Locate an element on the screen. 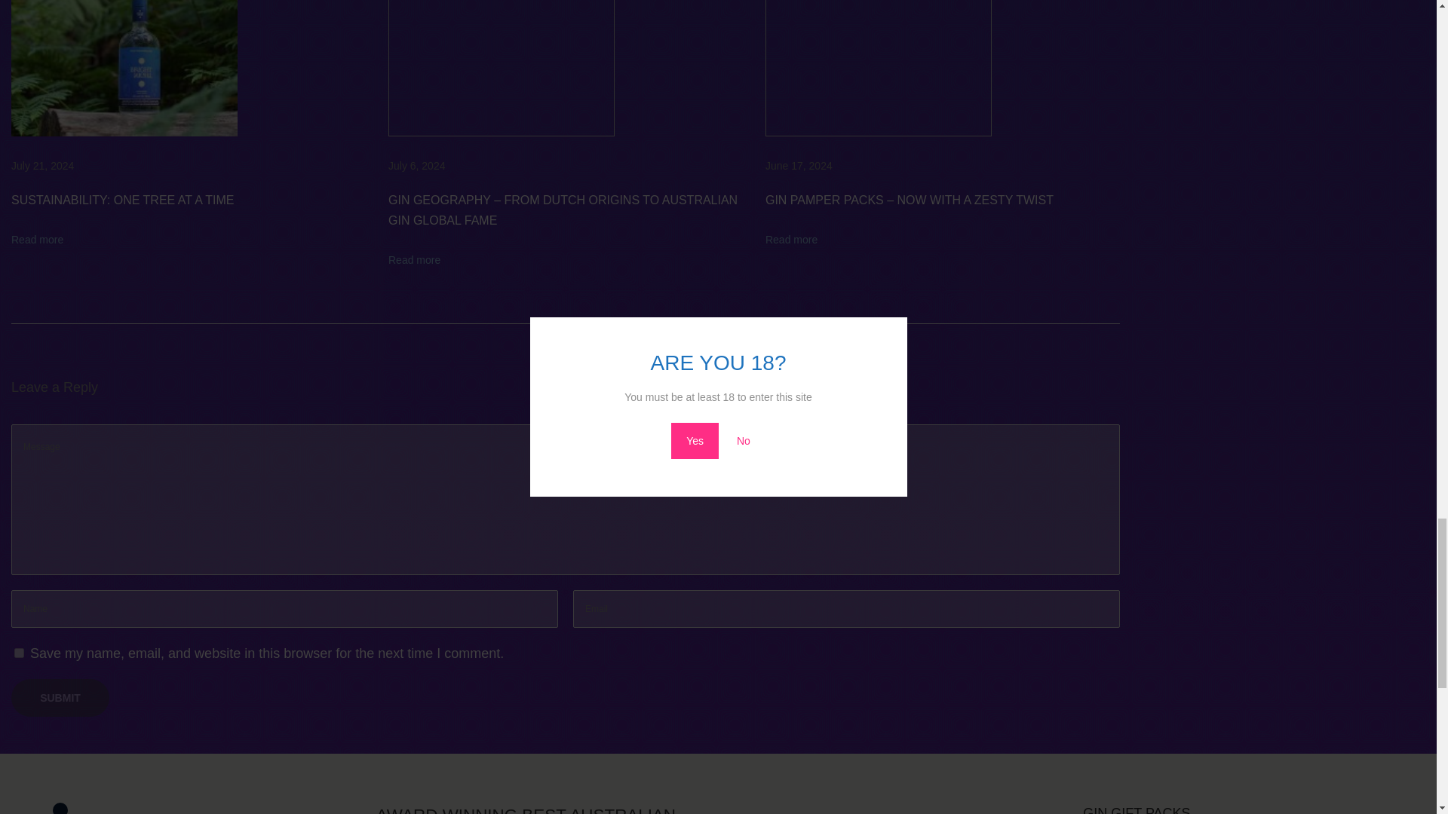 This screenshot has width=1448, height=814. Submit is located at coordinates (60, 698).